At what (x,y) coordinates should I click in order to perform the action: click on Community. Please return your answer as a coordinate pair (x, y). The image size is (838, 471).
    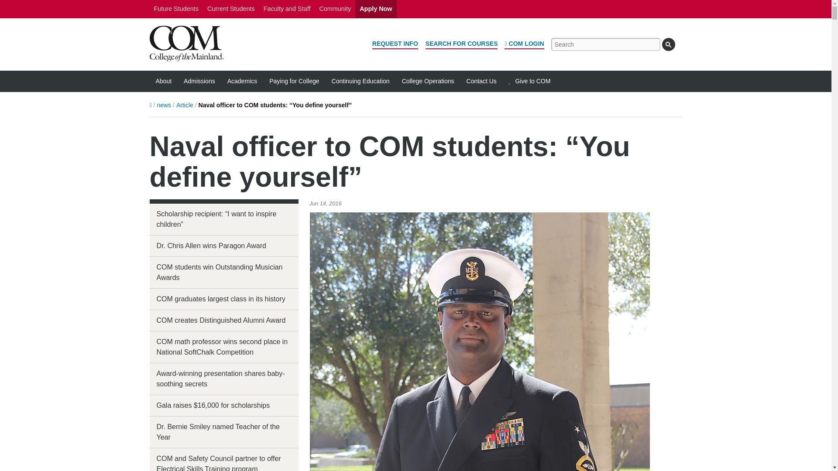
    Looking at the image, I should click on (335, 9).